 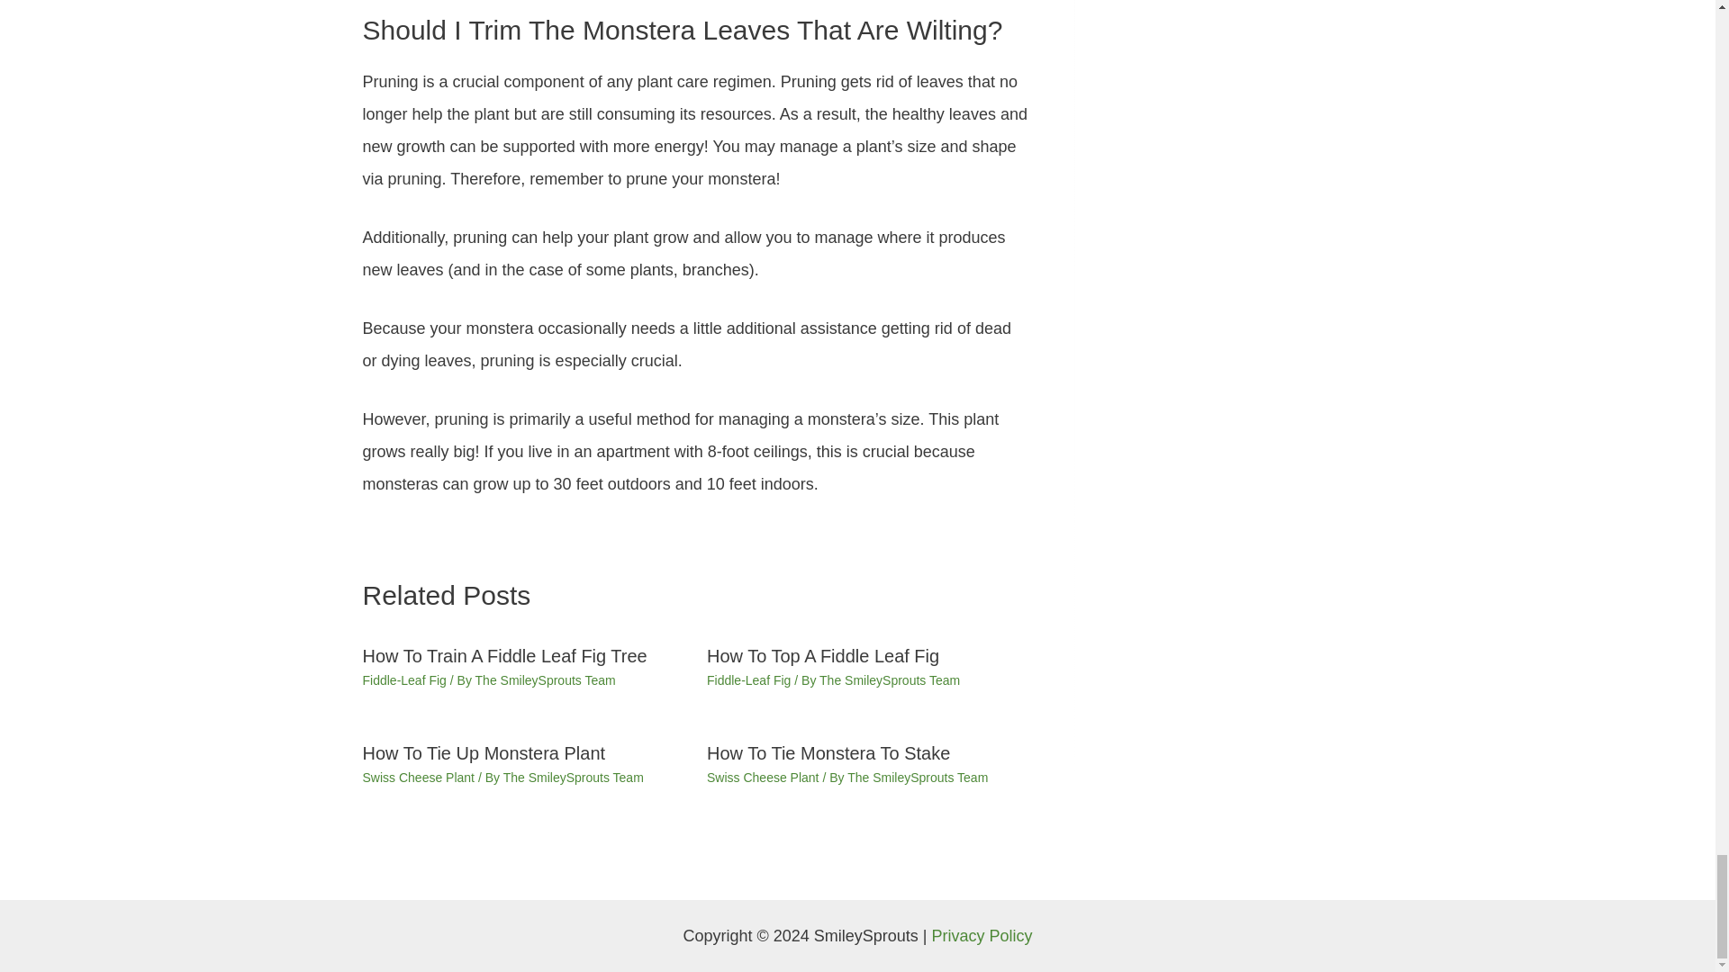 What do you see at coordinates (764, 778) in the screenshot?
I see `Swiss Cheese Plant` at bounding box center [764, 778].